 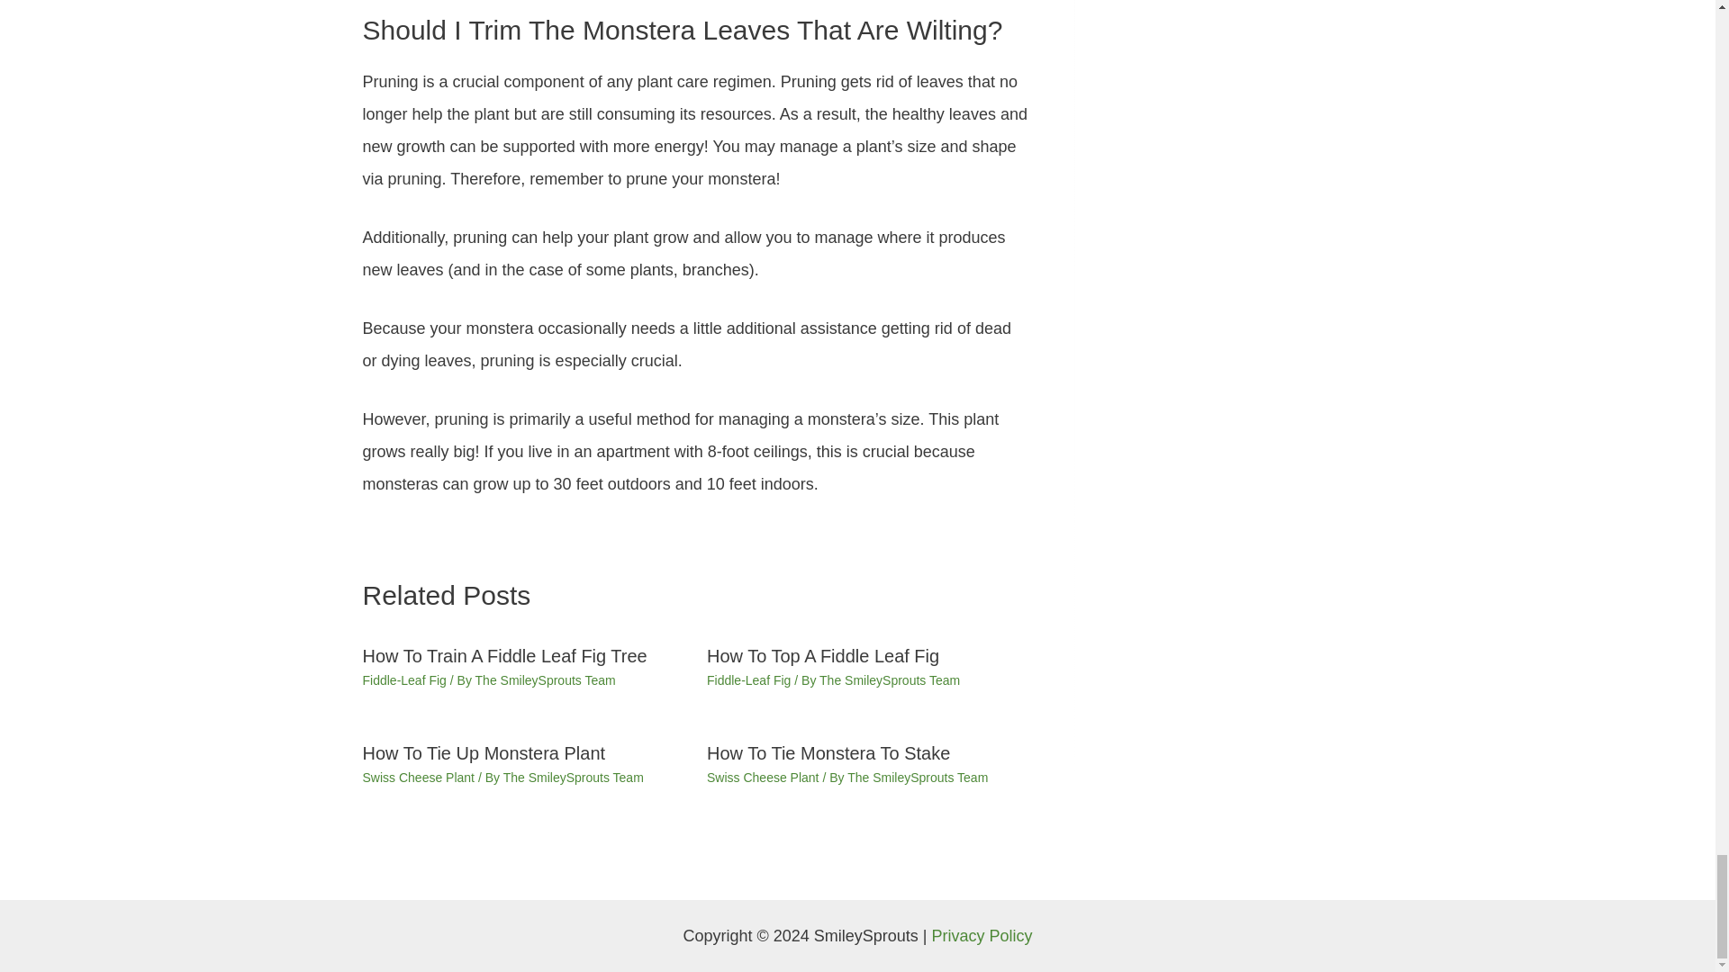 What do you see at coordinates (764, 778) in the screenshot?
I see `Swiss Cheese Plant` at bounding box center [764, 778].